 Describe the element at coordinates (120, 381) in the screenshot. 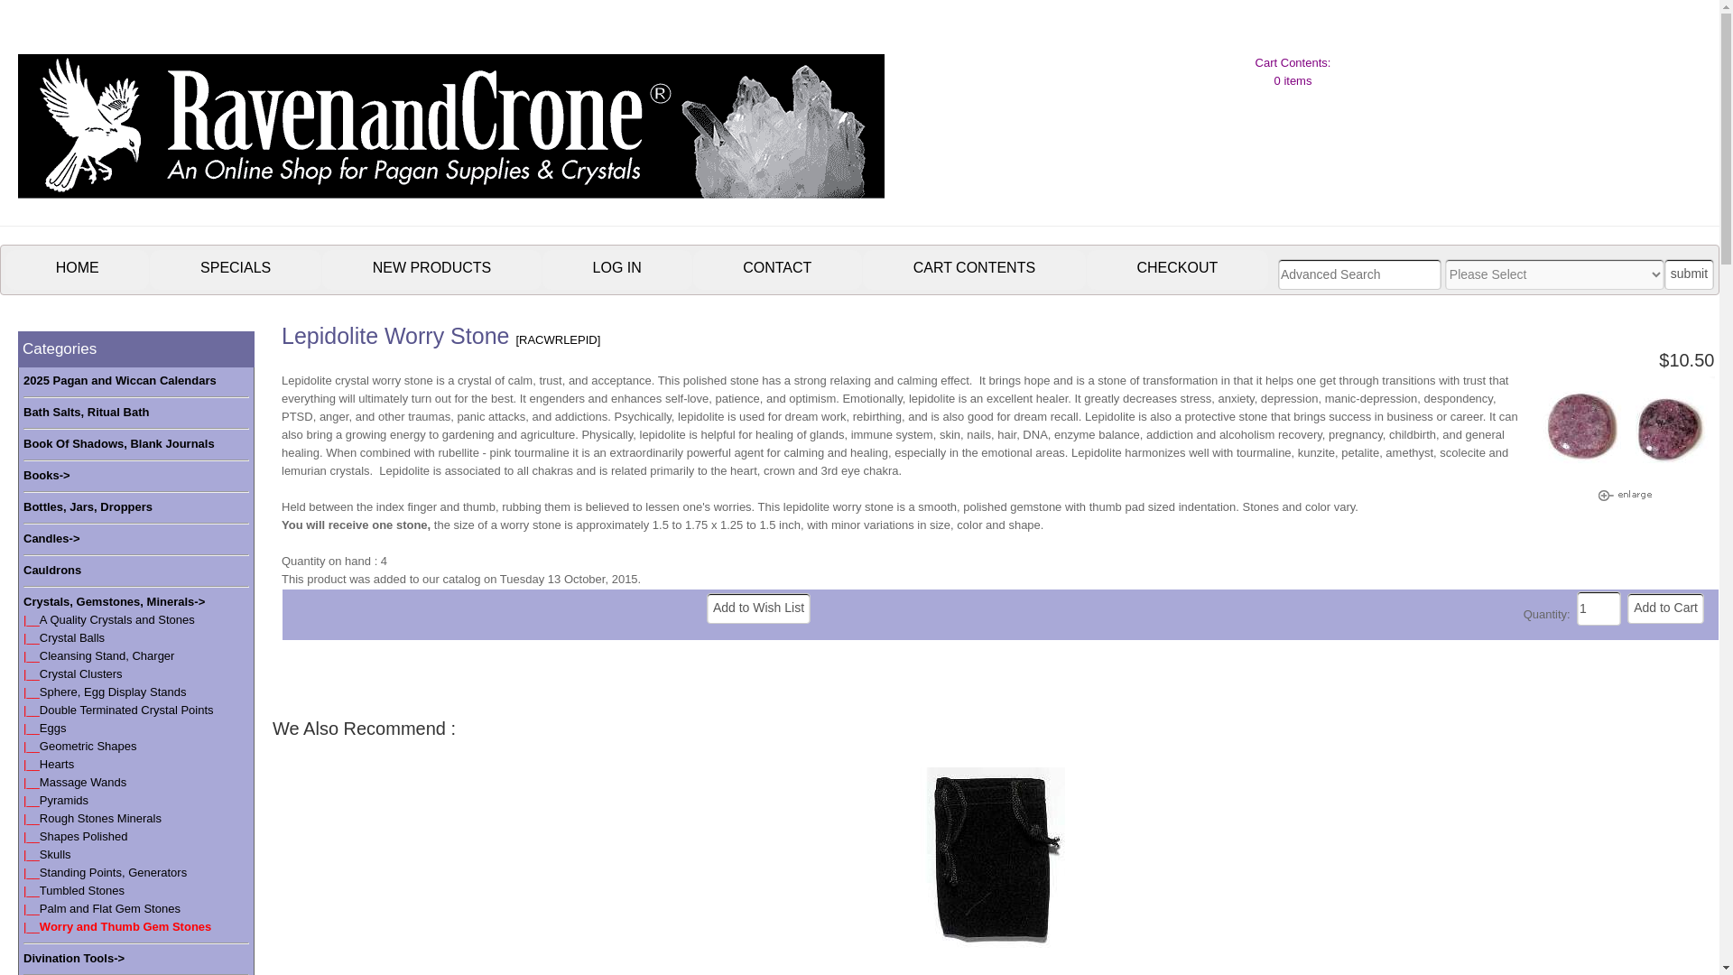

I see `2025 Pagan and Wiccan Calendars` at that location.